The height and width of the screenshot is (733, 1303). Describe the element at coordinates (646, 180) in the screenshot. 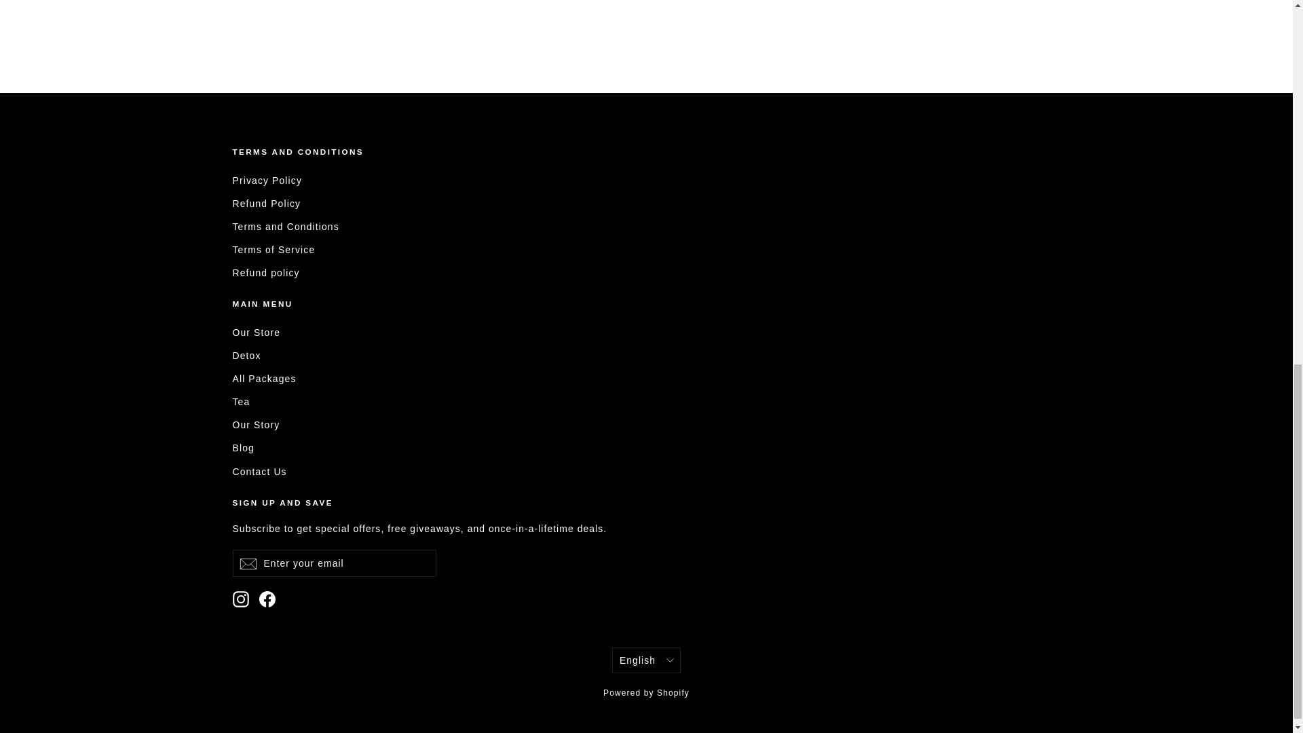

I see `Privacy Policy` at that location.